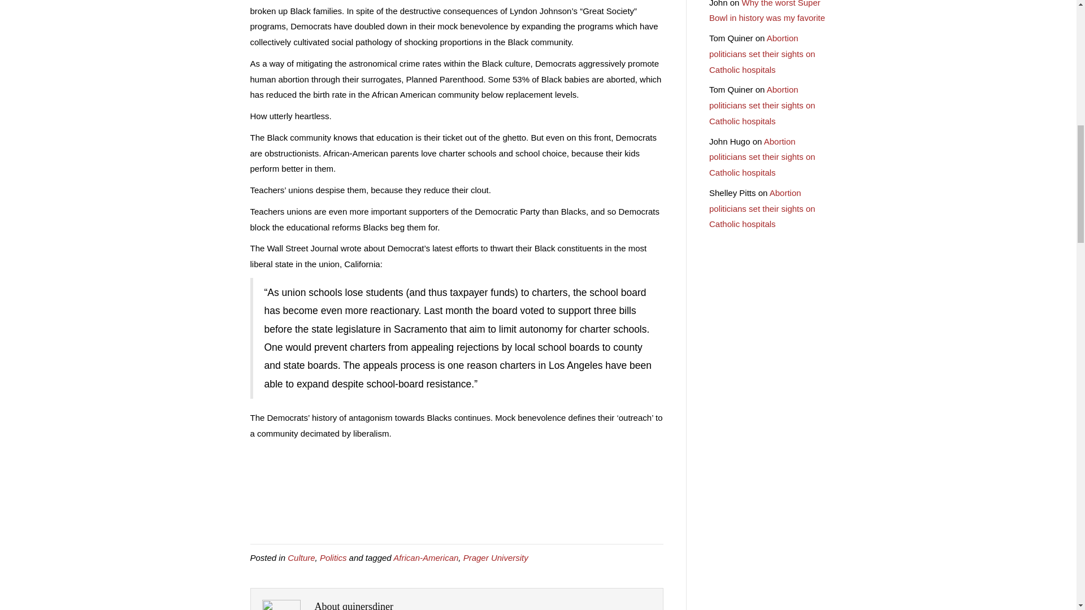 The height and width of the screenshot is (610, 1085). Describe the element at coordinates (496, 557) in the screenshot. I see `Prager University` at that location.